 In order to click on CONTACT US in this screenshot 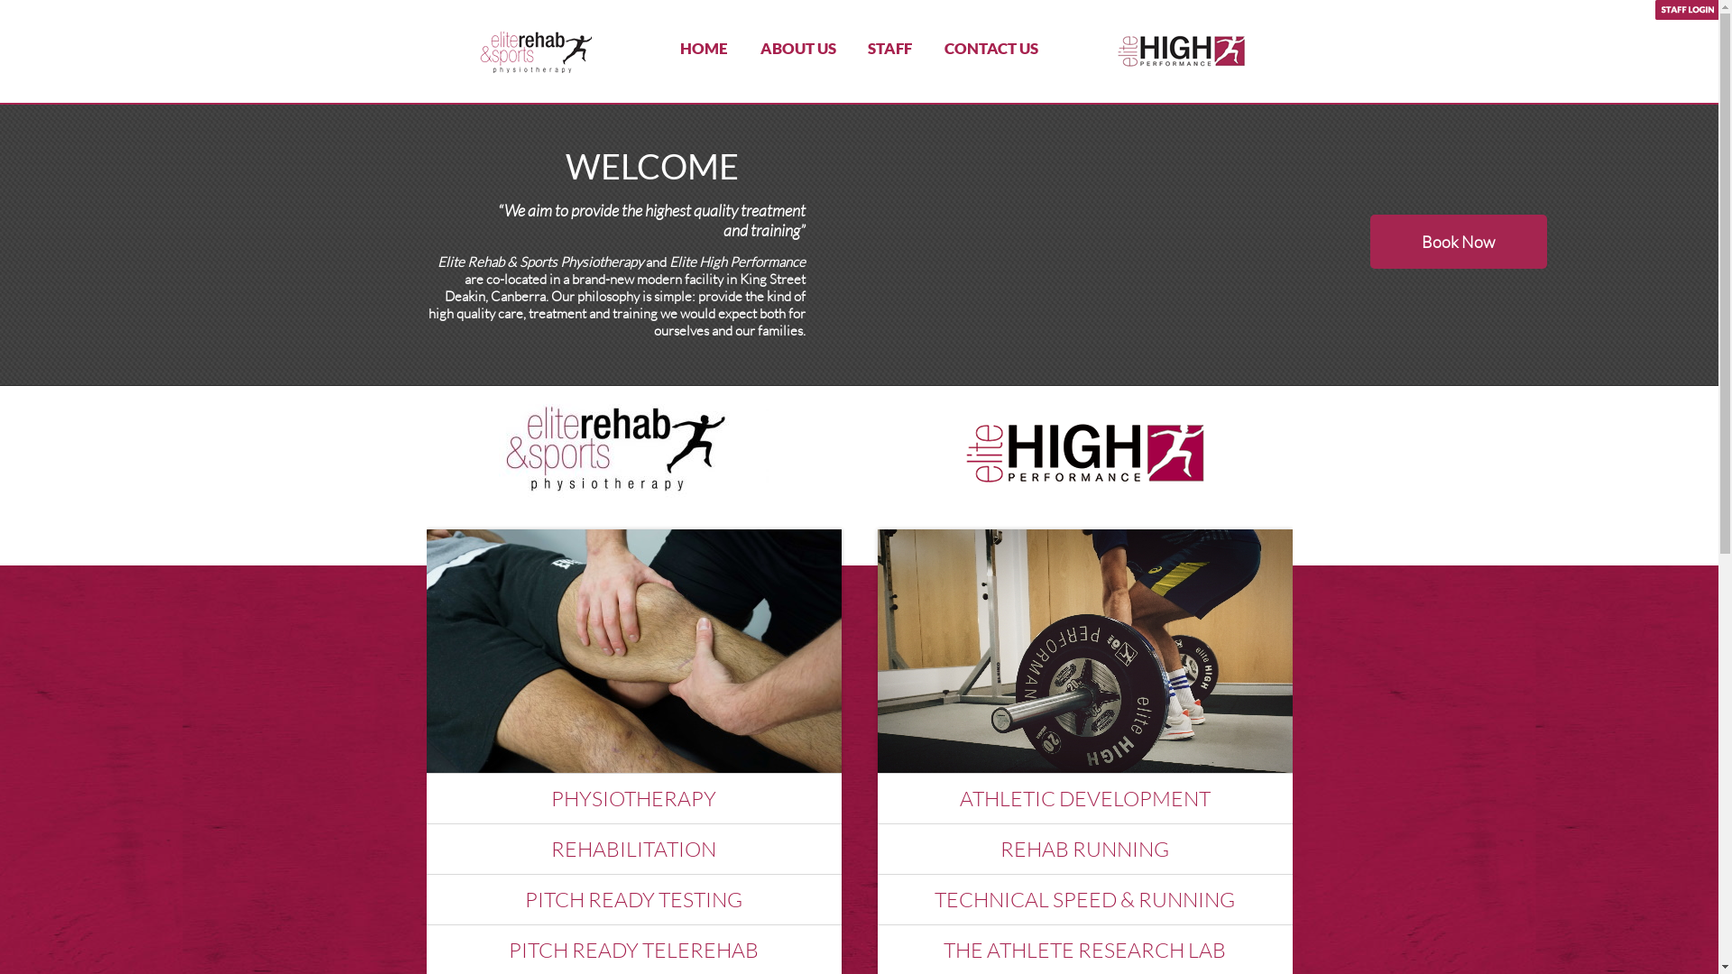, I will do `click(991, 49)`.